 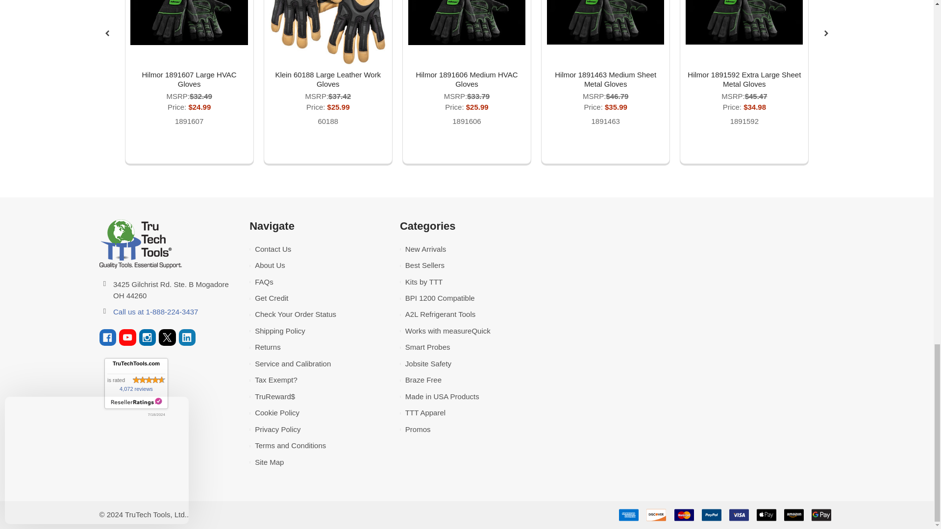 I want to click on Hilmor 1891607 Large HVAC Gloves, so click(x=189, y=23).